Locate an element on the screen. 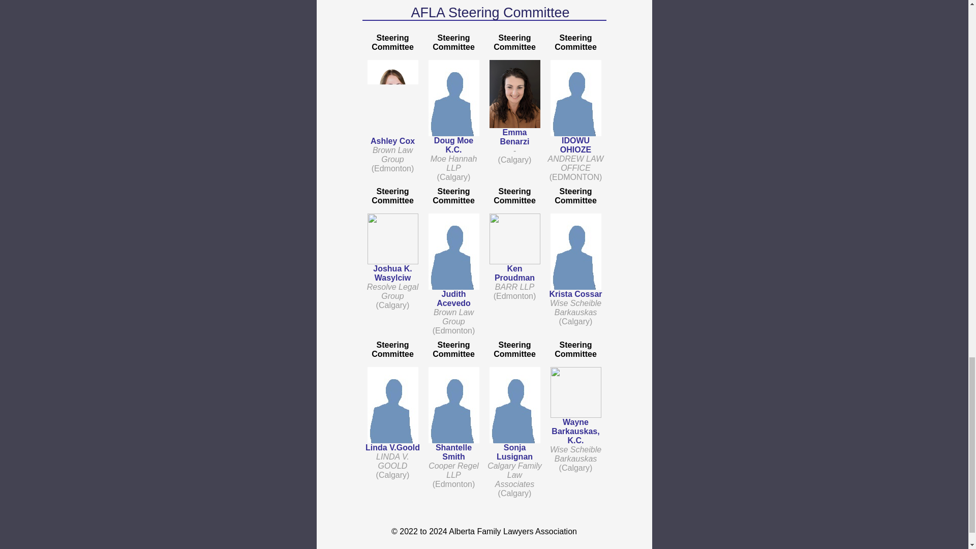  IDOWU OHIOZE is located at coordinates (575, 145).